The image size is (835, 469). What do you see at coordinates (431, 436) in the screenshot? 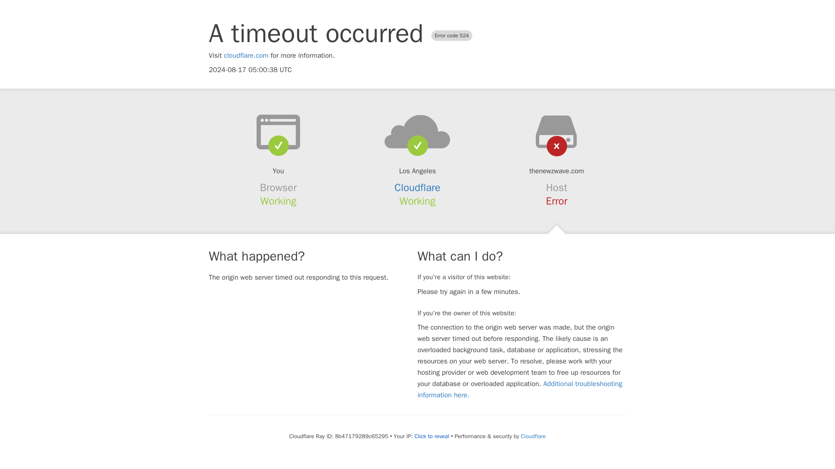
I see `Click to reveal` at bounding box center [431, 436].